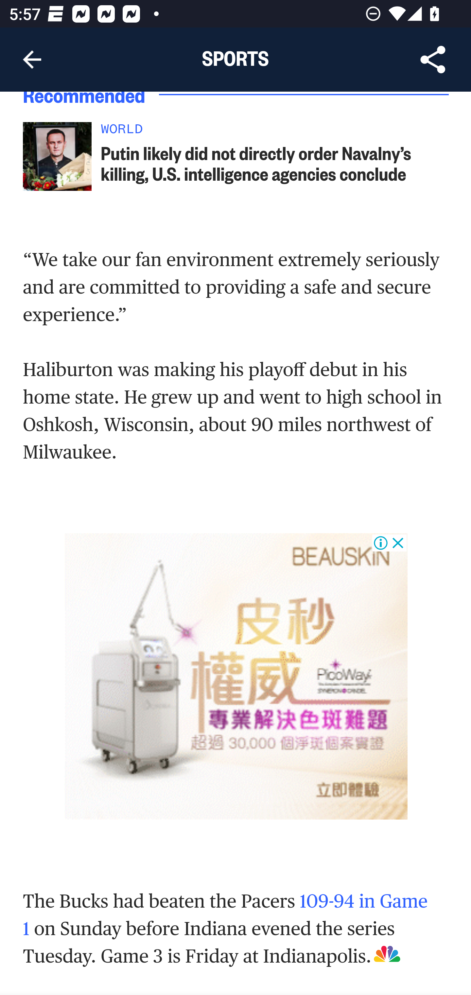 The width and height of the screenshot is (471, 995). Describe the element at coordinates (275, 133) in the screenshot. I see `WORLD` at that location.